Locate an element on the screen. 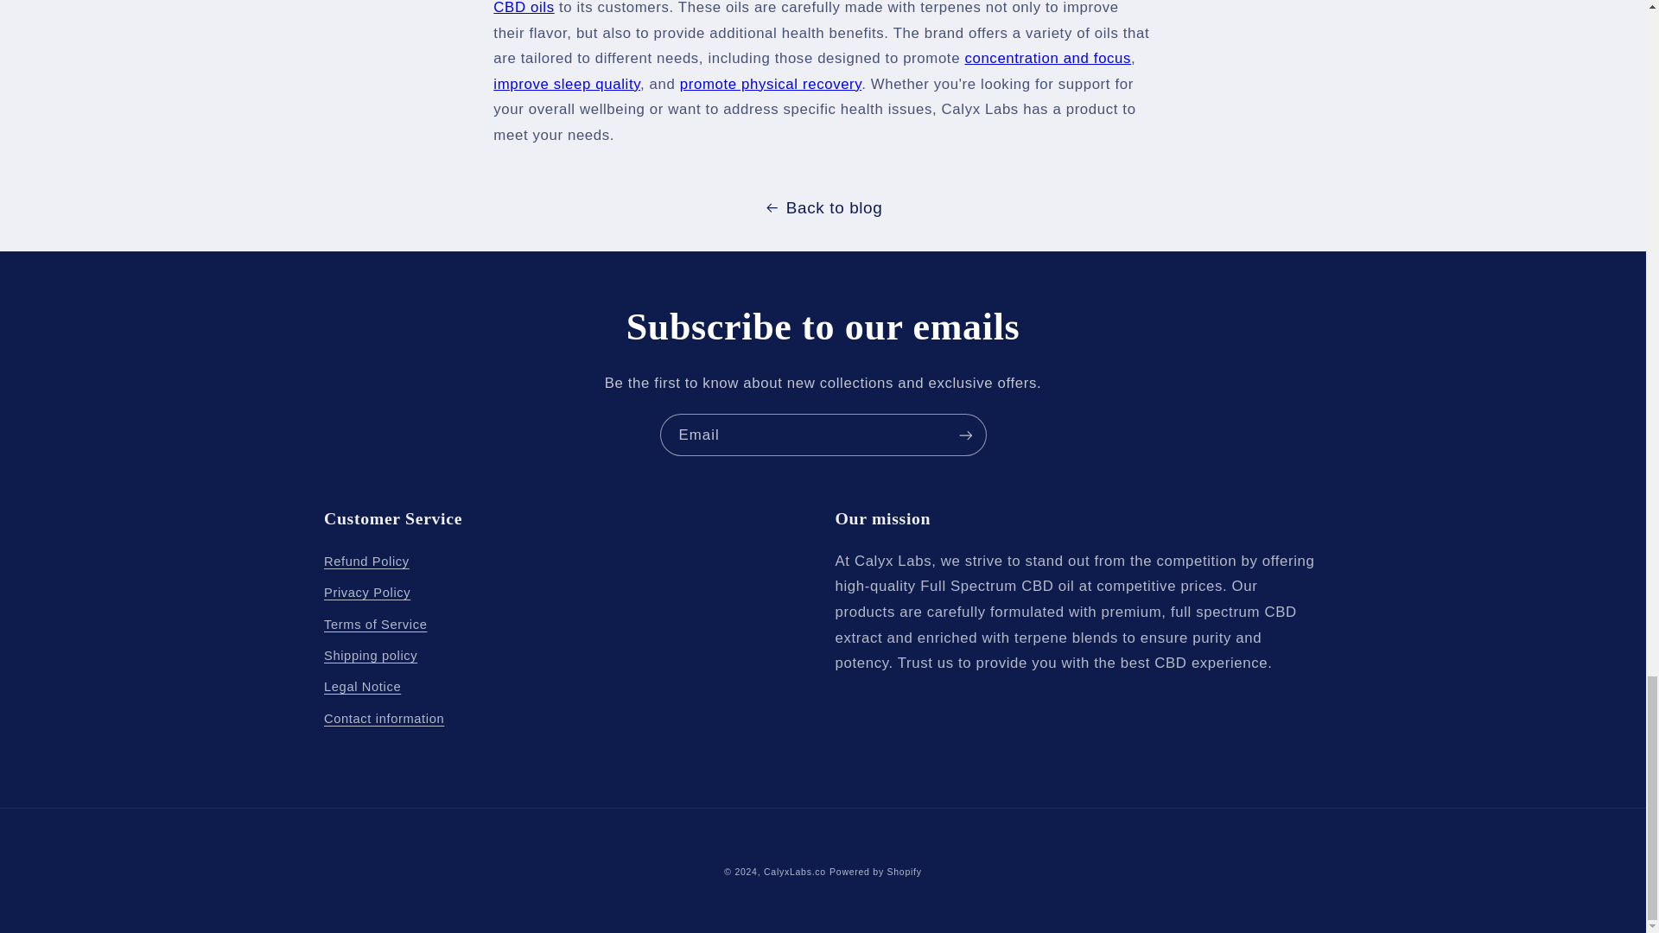  Privacy Policy is located at coordinates (366, 593).